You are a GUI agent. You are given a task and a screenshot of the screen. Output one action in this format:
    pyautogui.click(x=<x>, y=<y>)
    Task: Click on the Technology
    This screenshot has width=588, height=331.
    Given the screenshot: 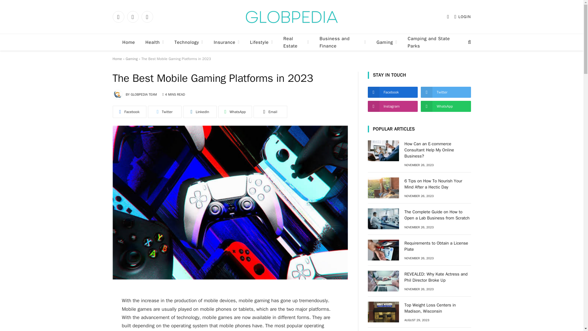 What is the action you would take?
    pyautogui.click(x=189, y=42)
    